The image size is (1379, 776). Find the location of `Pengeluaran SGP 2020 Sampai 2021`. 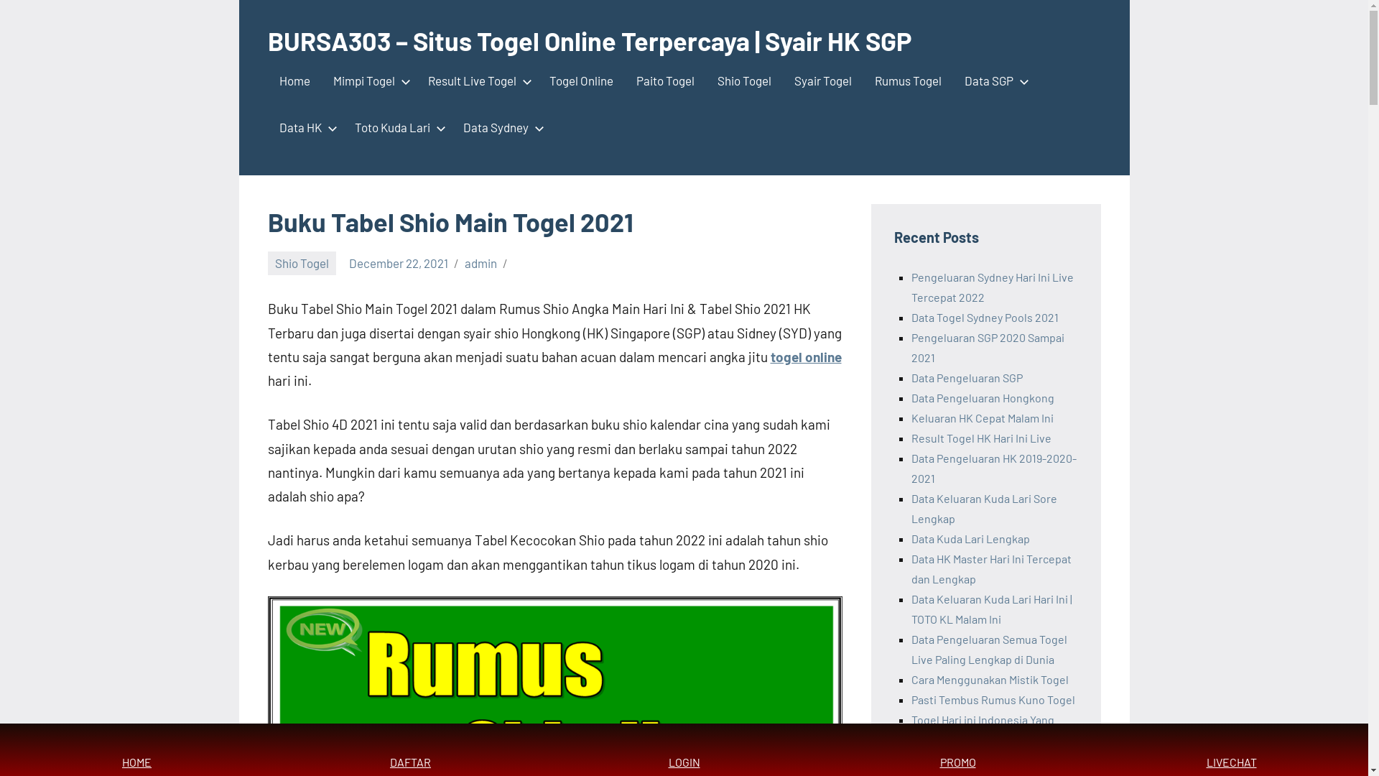

Pengeluaran SGP 2020 Sampai 2021 is located at coordinates (987, 348).